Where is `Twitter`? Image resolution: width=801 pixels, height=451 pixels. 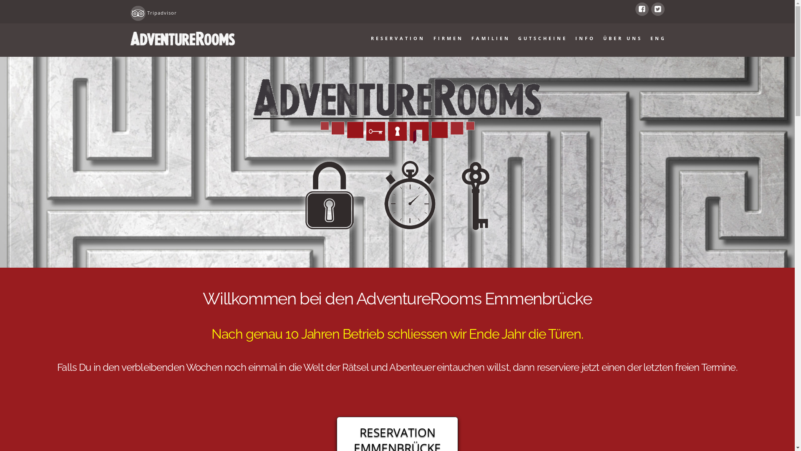
Twitter is located at coordinates (657, 9).